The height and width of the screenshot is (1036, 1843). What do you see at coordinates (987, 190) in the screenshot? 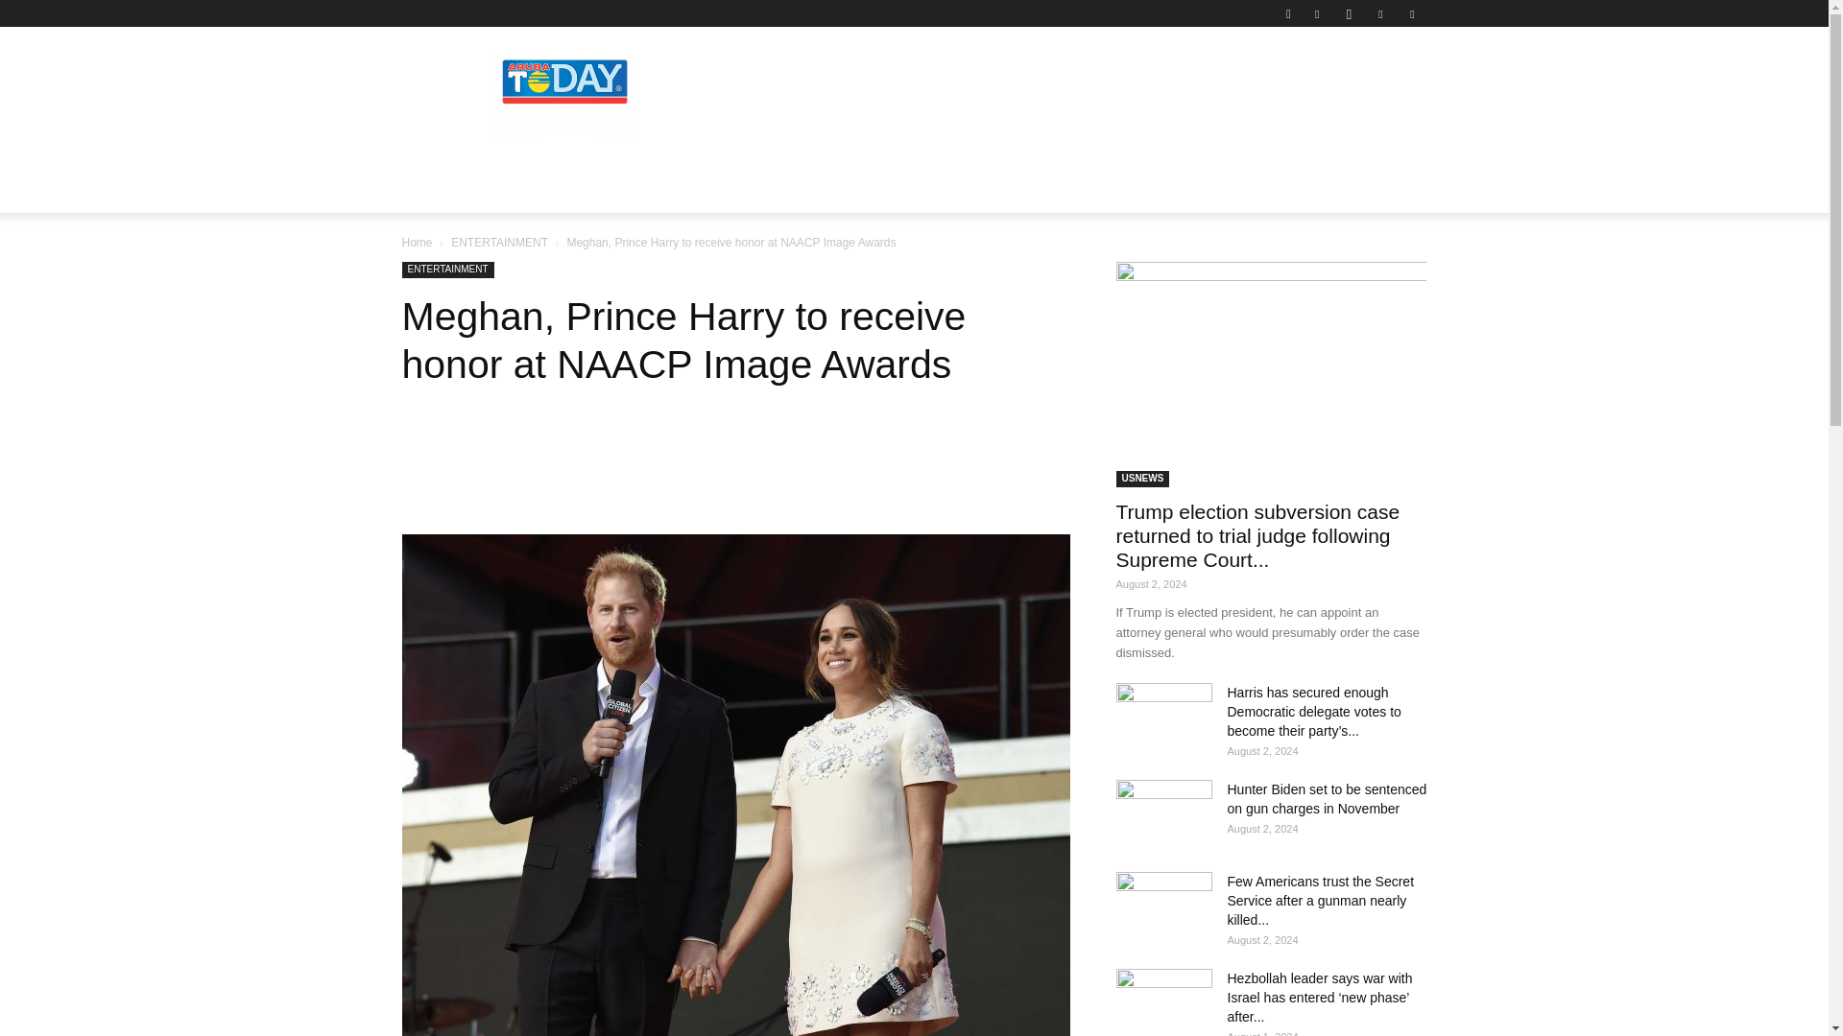
I see `VIDEO` at bounding box center [987, 190].